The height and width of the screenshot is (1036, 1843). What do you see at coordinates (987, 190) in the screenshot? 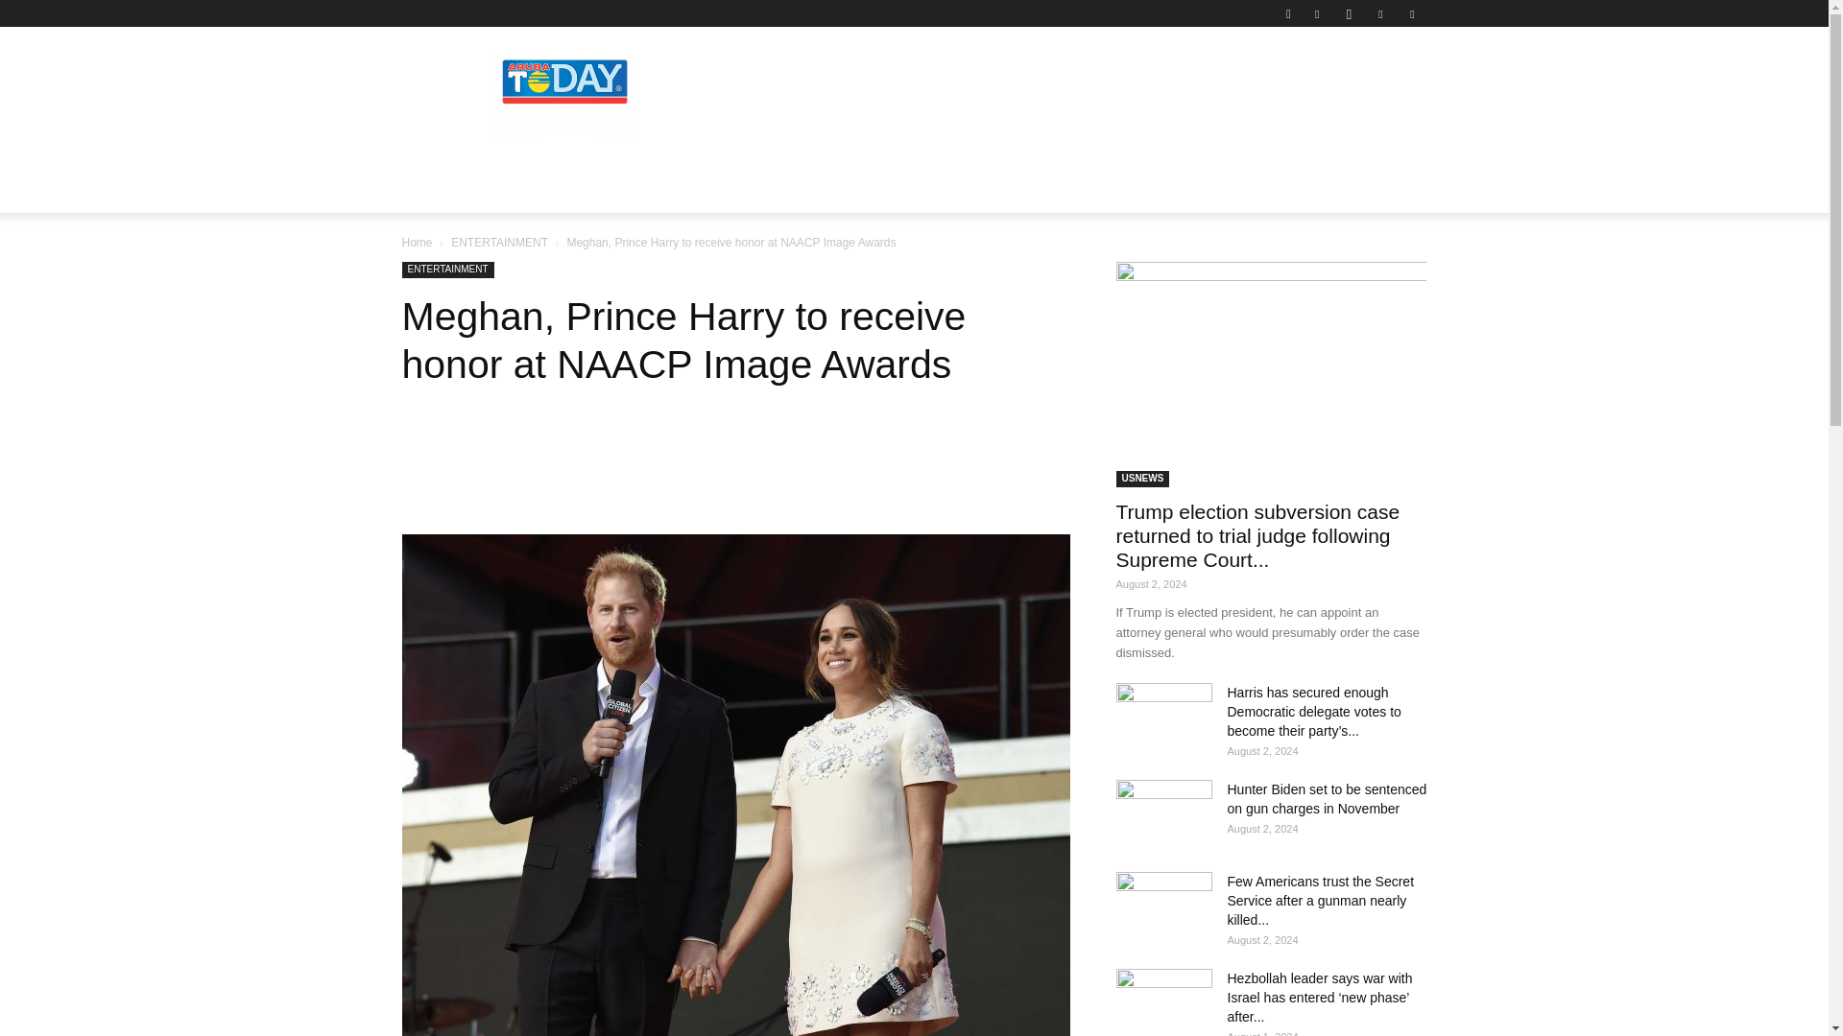
I see `VIDEO` at bounding box center [987, 190].